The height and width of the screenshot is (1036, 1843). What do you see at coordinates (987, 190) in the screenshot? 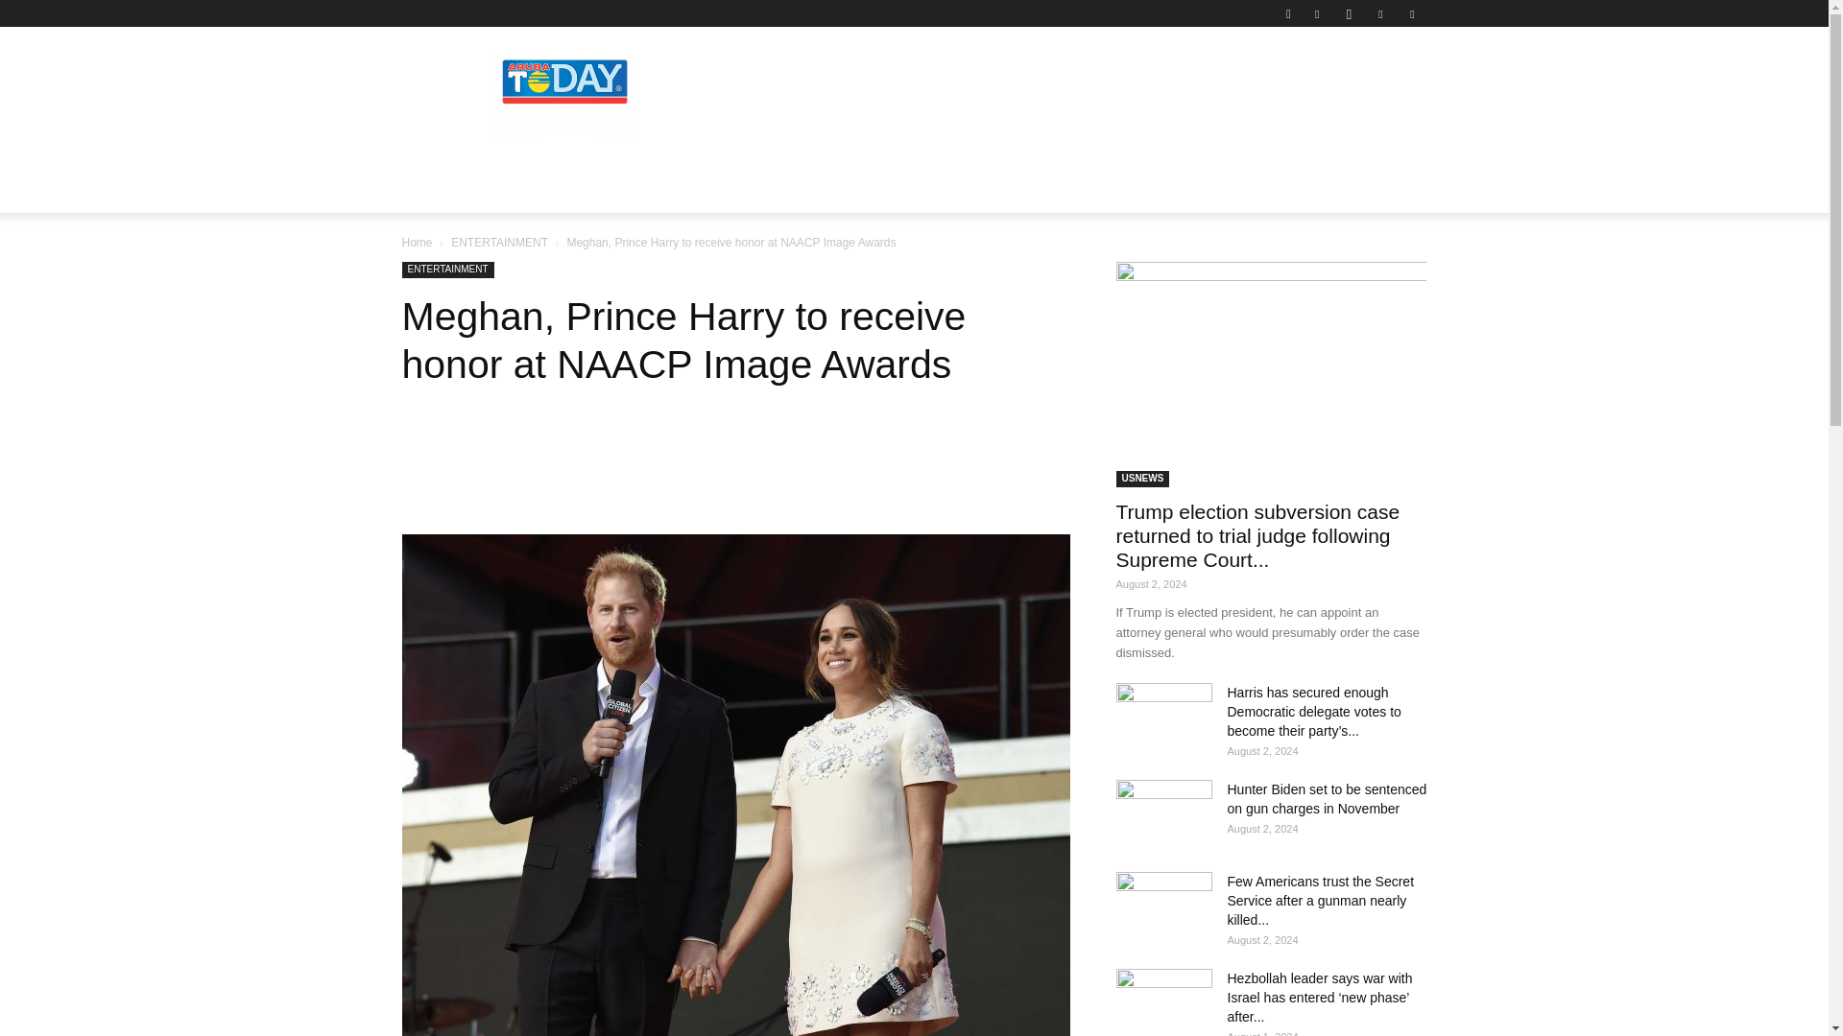
I see `VIDEO` at bounding box center [987, 190].